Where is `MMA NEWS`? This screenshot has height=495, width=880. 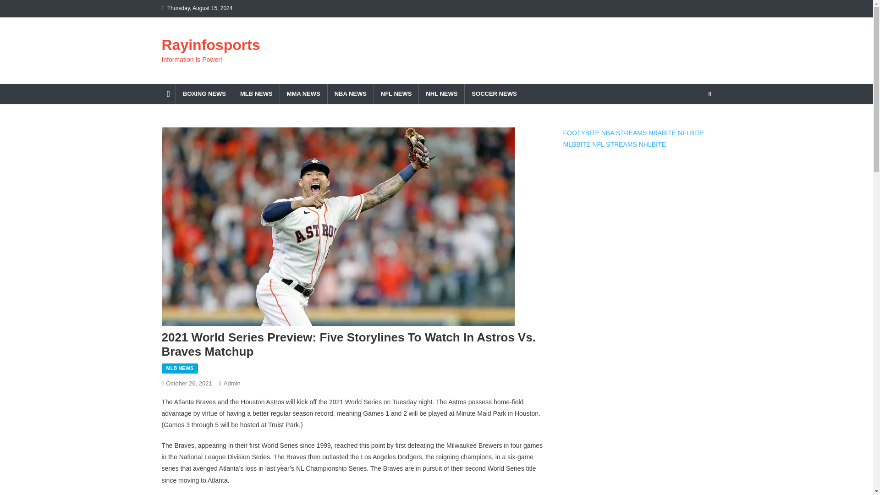
MMA NEWS is located at coordinates (303, 93).